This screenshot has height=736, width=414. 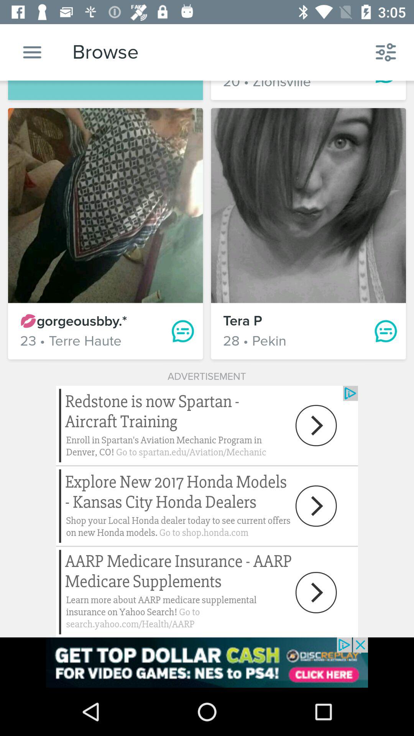 I want to click on open advertisement, so click(x=207, y=662).